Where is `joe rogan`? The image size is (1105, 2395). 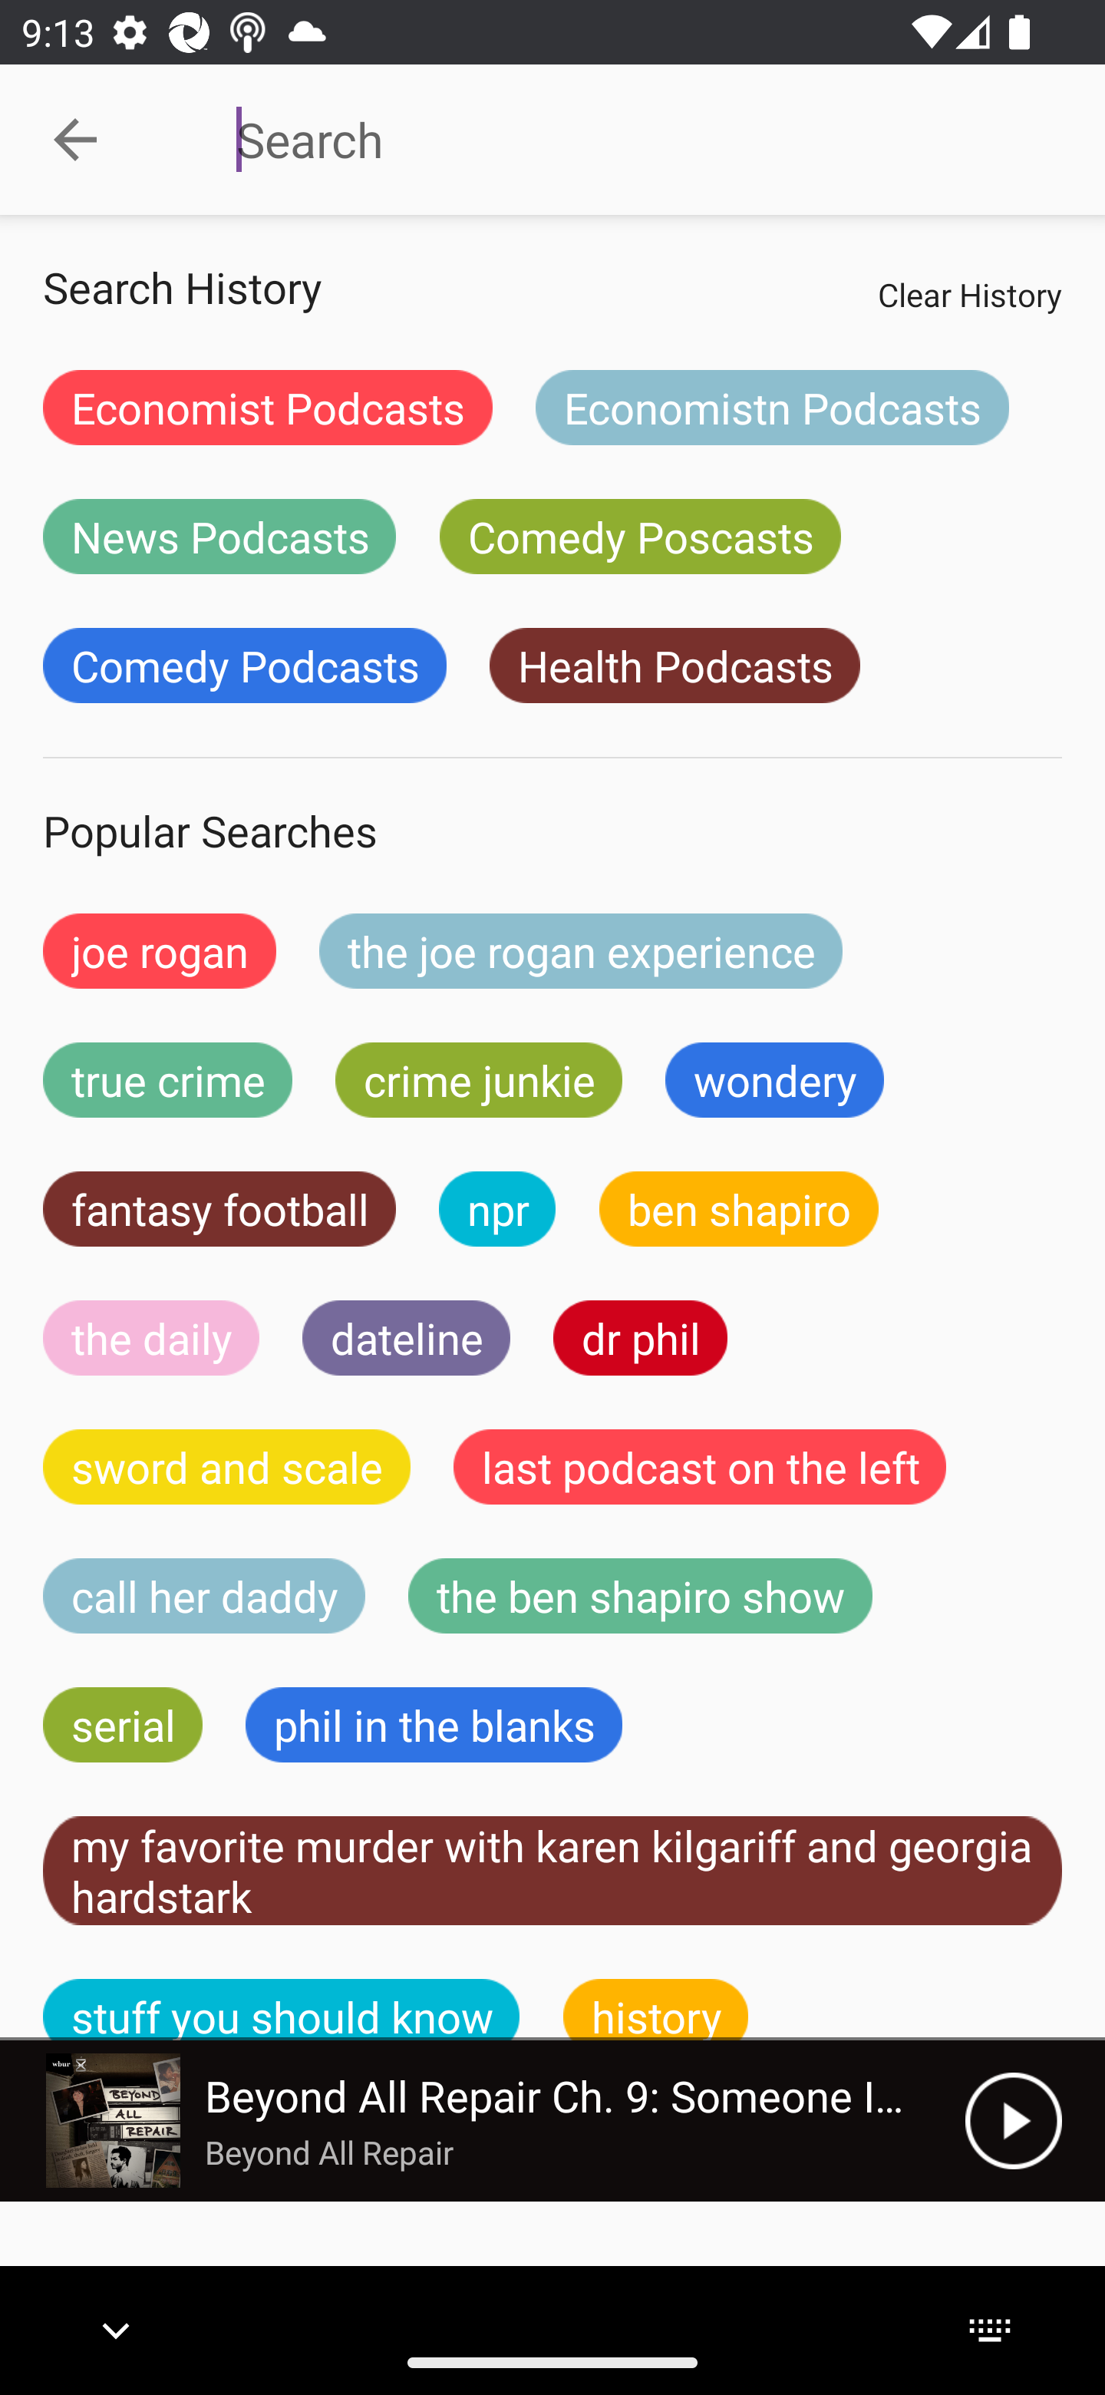 joe rogan is located at coordinates (160, 950).